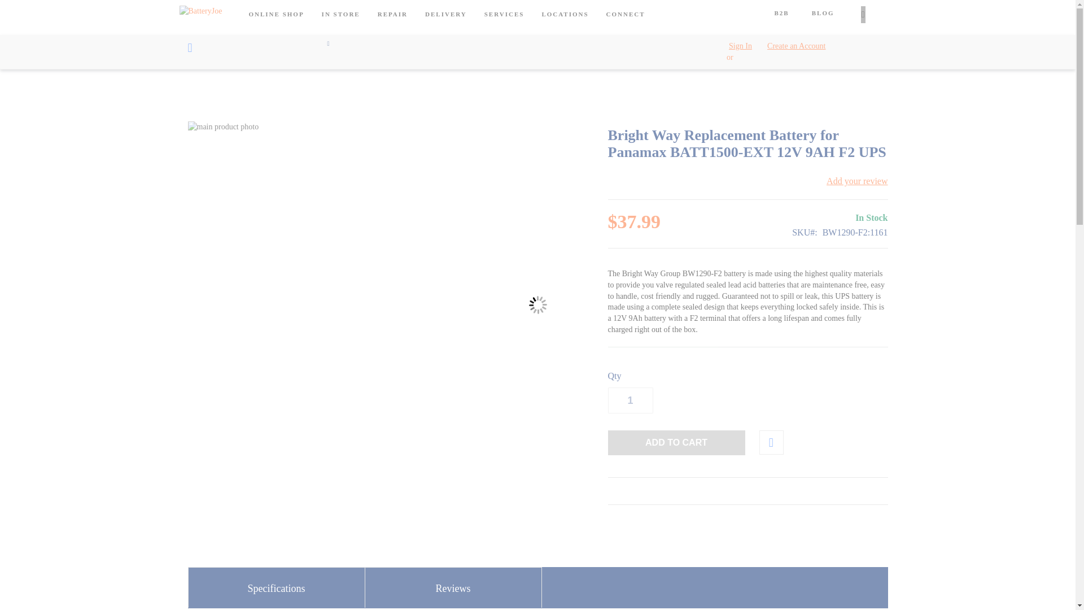 This screenshot has height=610, width=1084. What do you see at coordinates (277, 14) in the screenshot?
I see `ONLINE SHOP` at bounding box center [277, 14].